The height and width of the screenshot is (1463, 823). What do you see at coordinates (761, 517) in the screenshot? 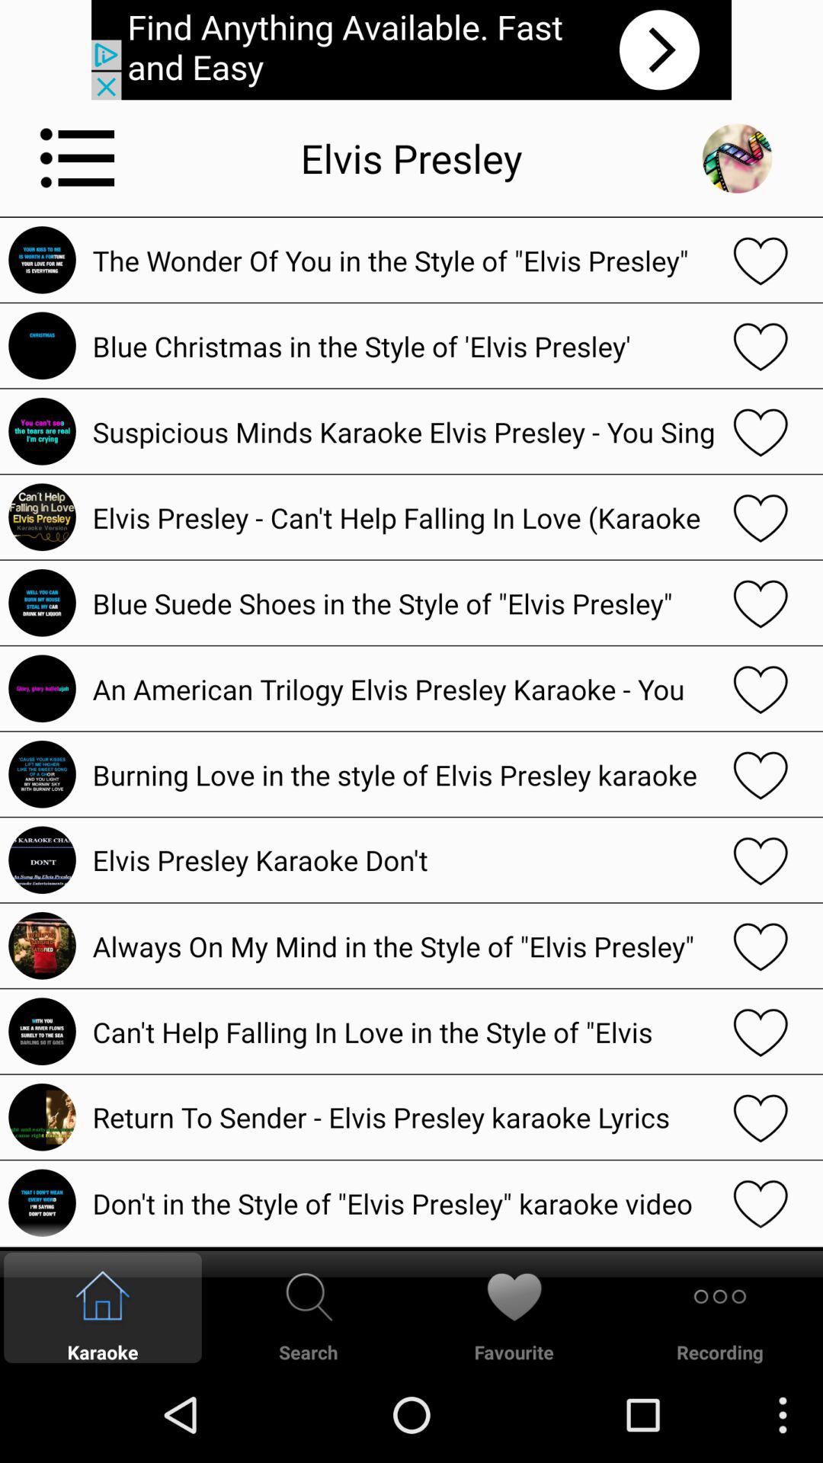
I see `favorite` at bounding box center [761, 517].